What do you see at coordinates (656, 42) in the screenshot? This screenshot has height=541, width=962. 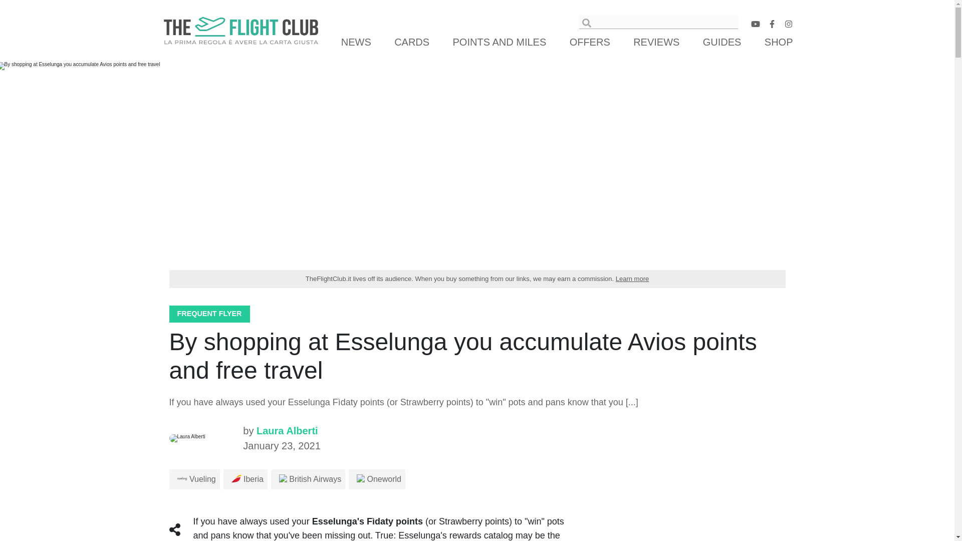 I see `REVIEWS` at bounding box center [656, 42].